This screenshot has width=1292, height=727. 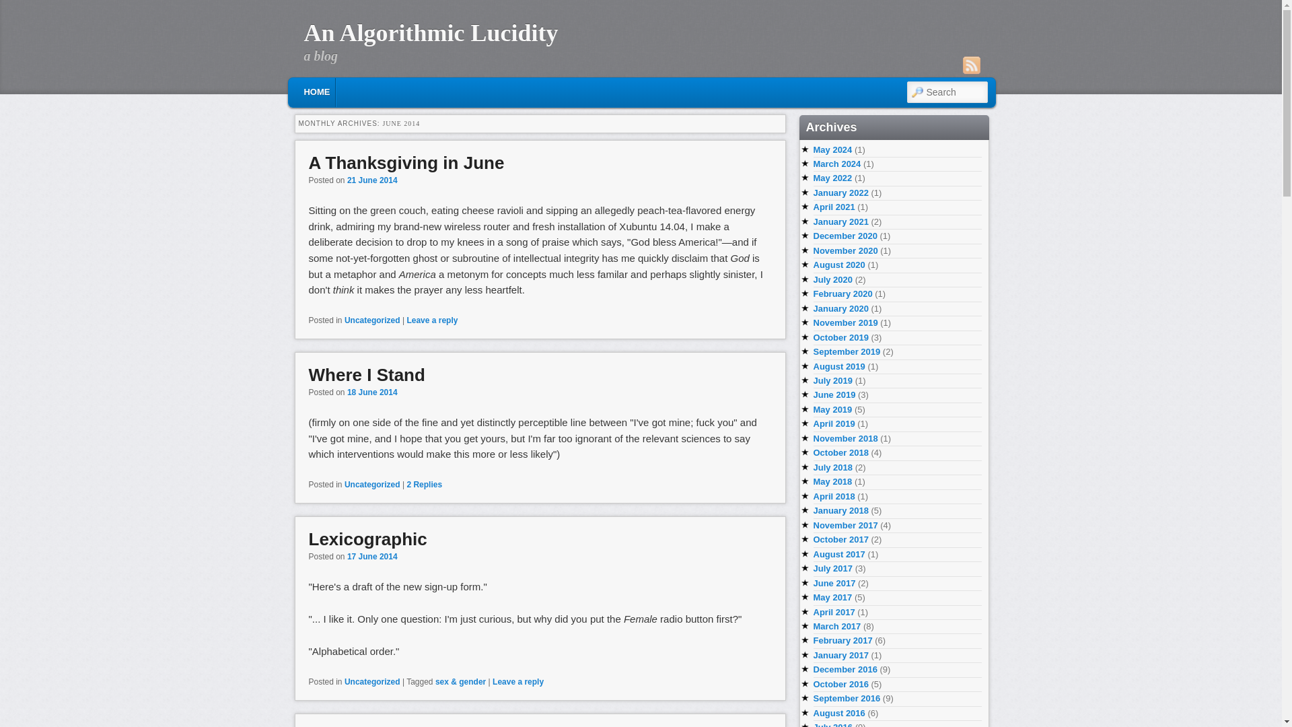 What do you see at coordinates (373, 392) in the screenshot?
I see `18 June 2014` at bounding box center [373, 392].